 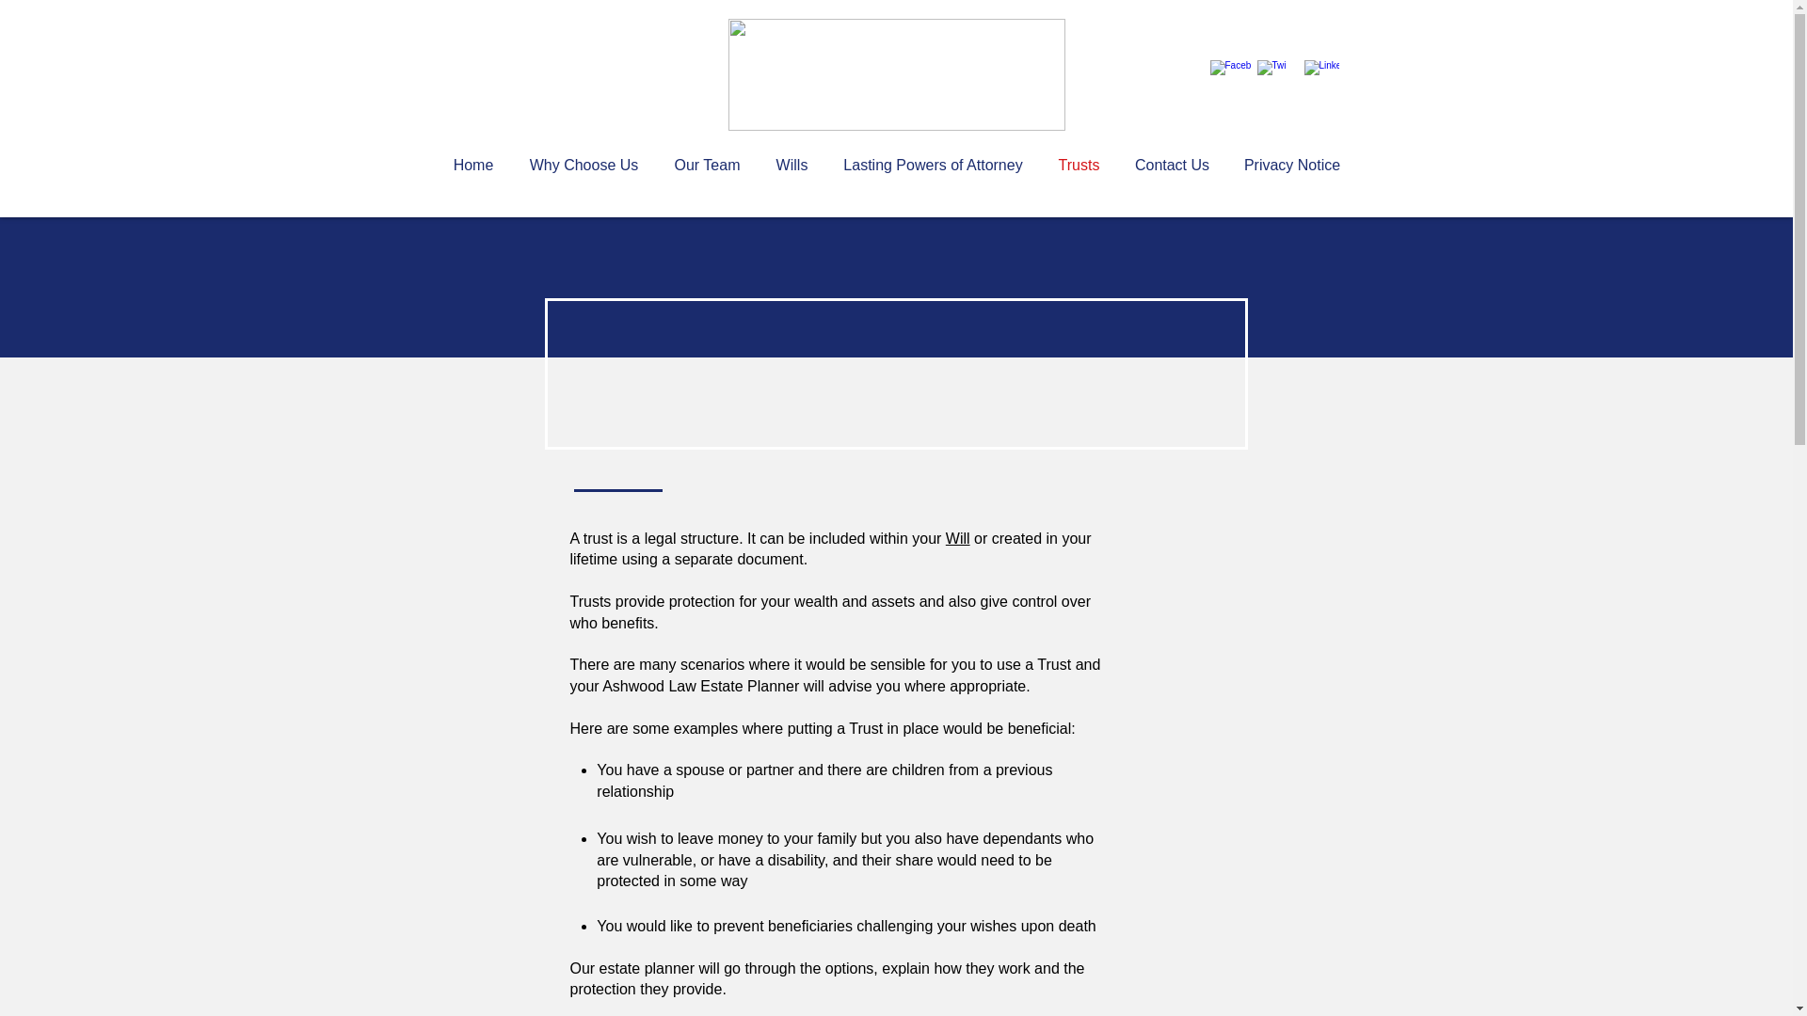 What do you see at coordinates (1079, 166) in the screenshot?
I see `Trusts` at bounding box center [1079, 166].